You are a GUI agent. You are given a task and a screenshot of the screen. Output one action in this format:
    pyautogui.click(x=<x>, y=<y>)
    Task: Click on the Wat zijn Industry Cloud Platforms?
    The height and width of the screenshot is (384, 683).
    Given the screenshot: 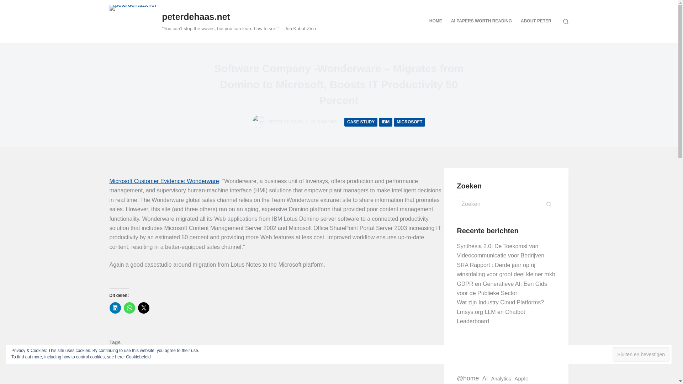 What is the action you would take?
    pyautogui.click(x=500, y=302)
    